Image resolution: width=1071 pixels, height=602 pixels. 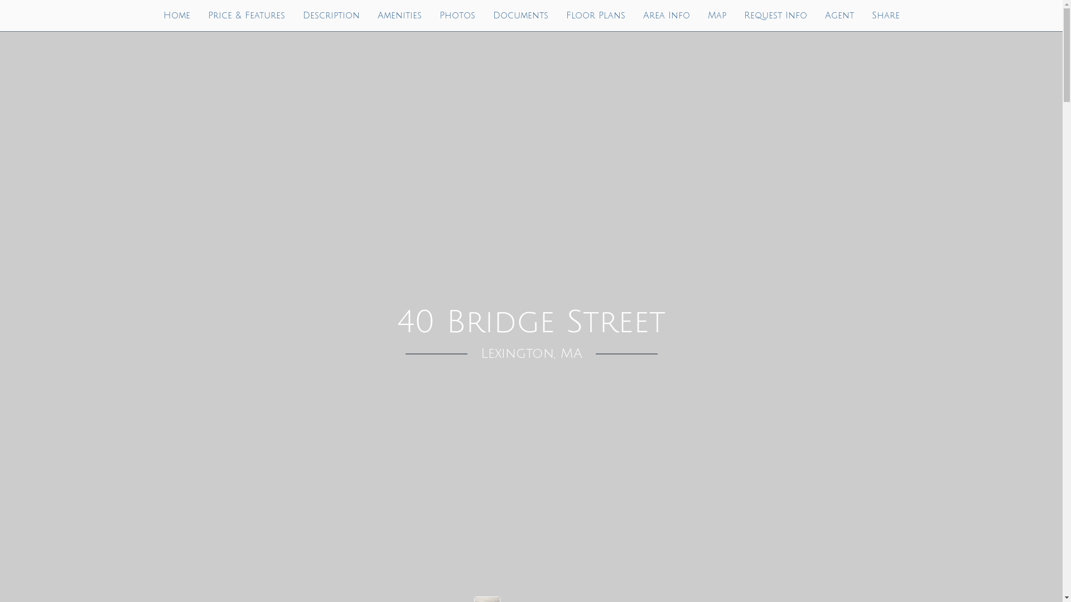 What do you see at coordinates (775, 16) in the screenshot?
I see `Request Info` at bounding box center [775, 16].